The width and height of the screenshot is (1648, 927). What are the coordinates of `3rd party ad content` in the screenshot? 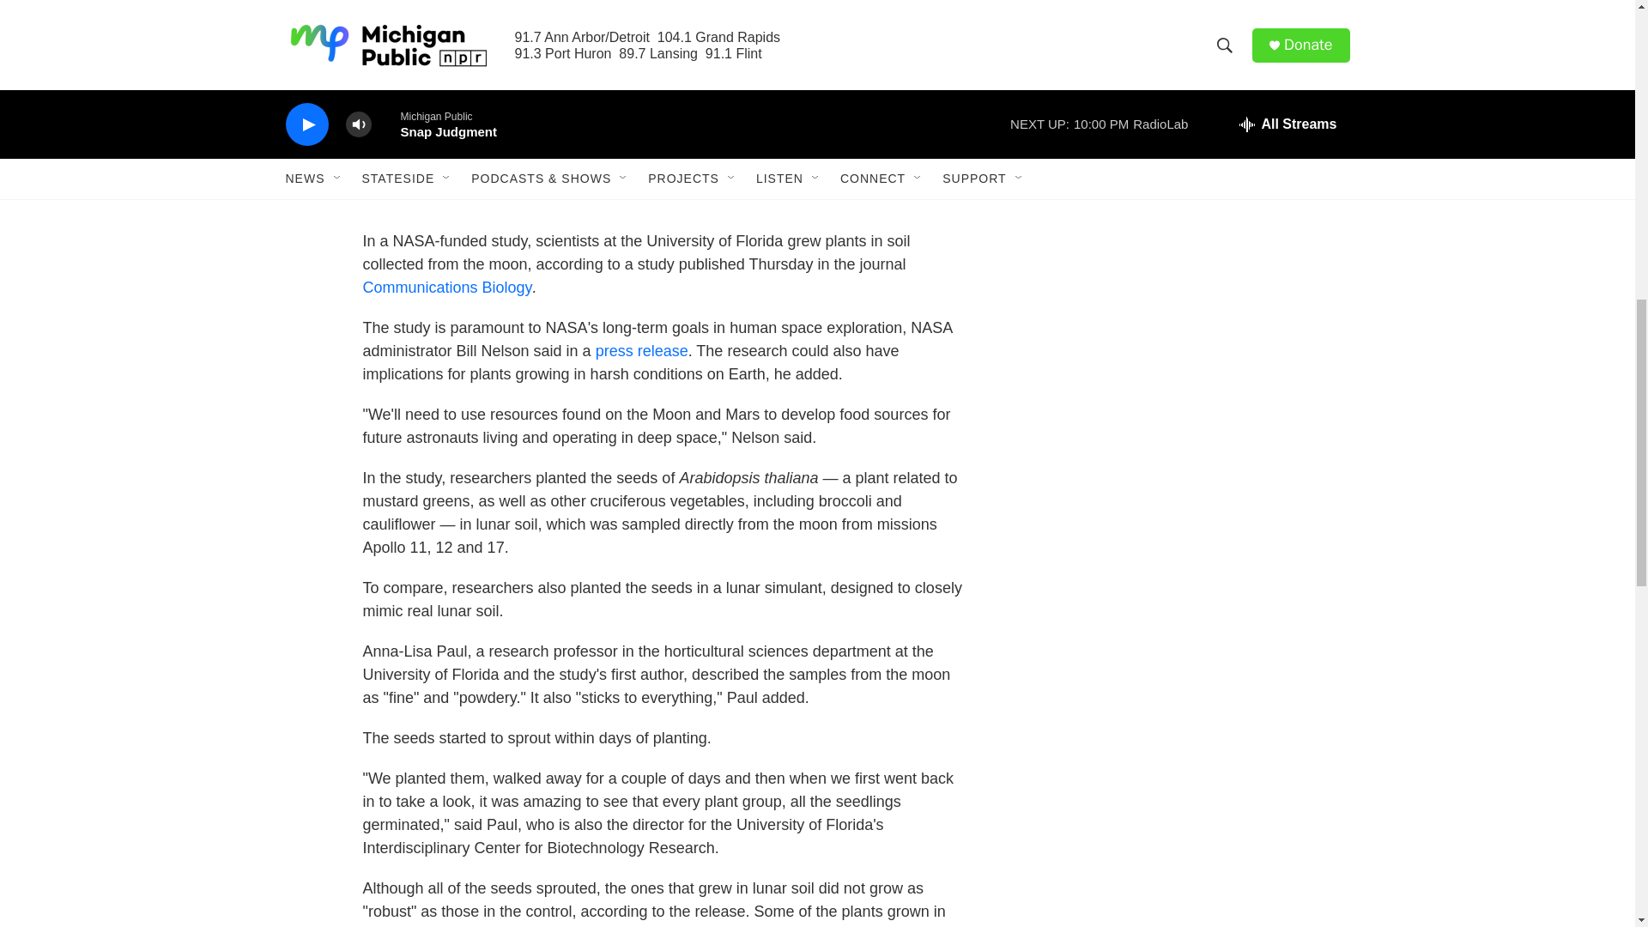 It's located at (1203, 558).